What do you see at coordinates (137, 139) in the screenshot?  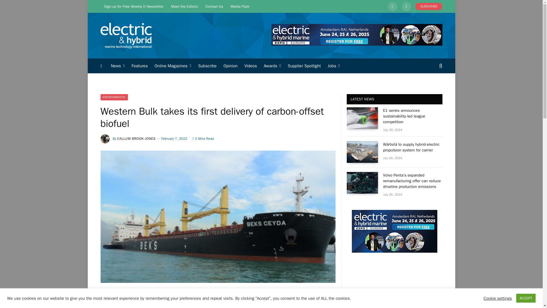 I see `Posts by Callum Brook-Jones` at bounding box center [137, 139].